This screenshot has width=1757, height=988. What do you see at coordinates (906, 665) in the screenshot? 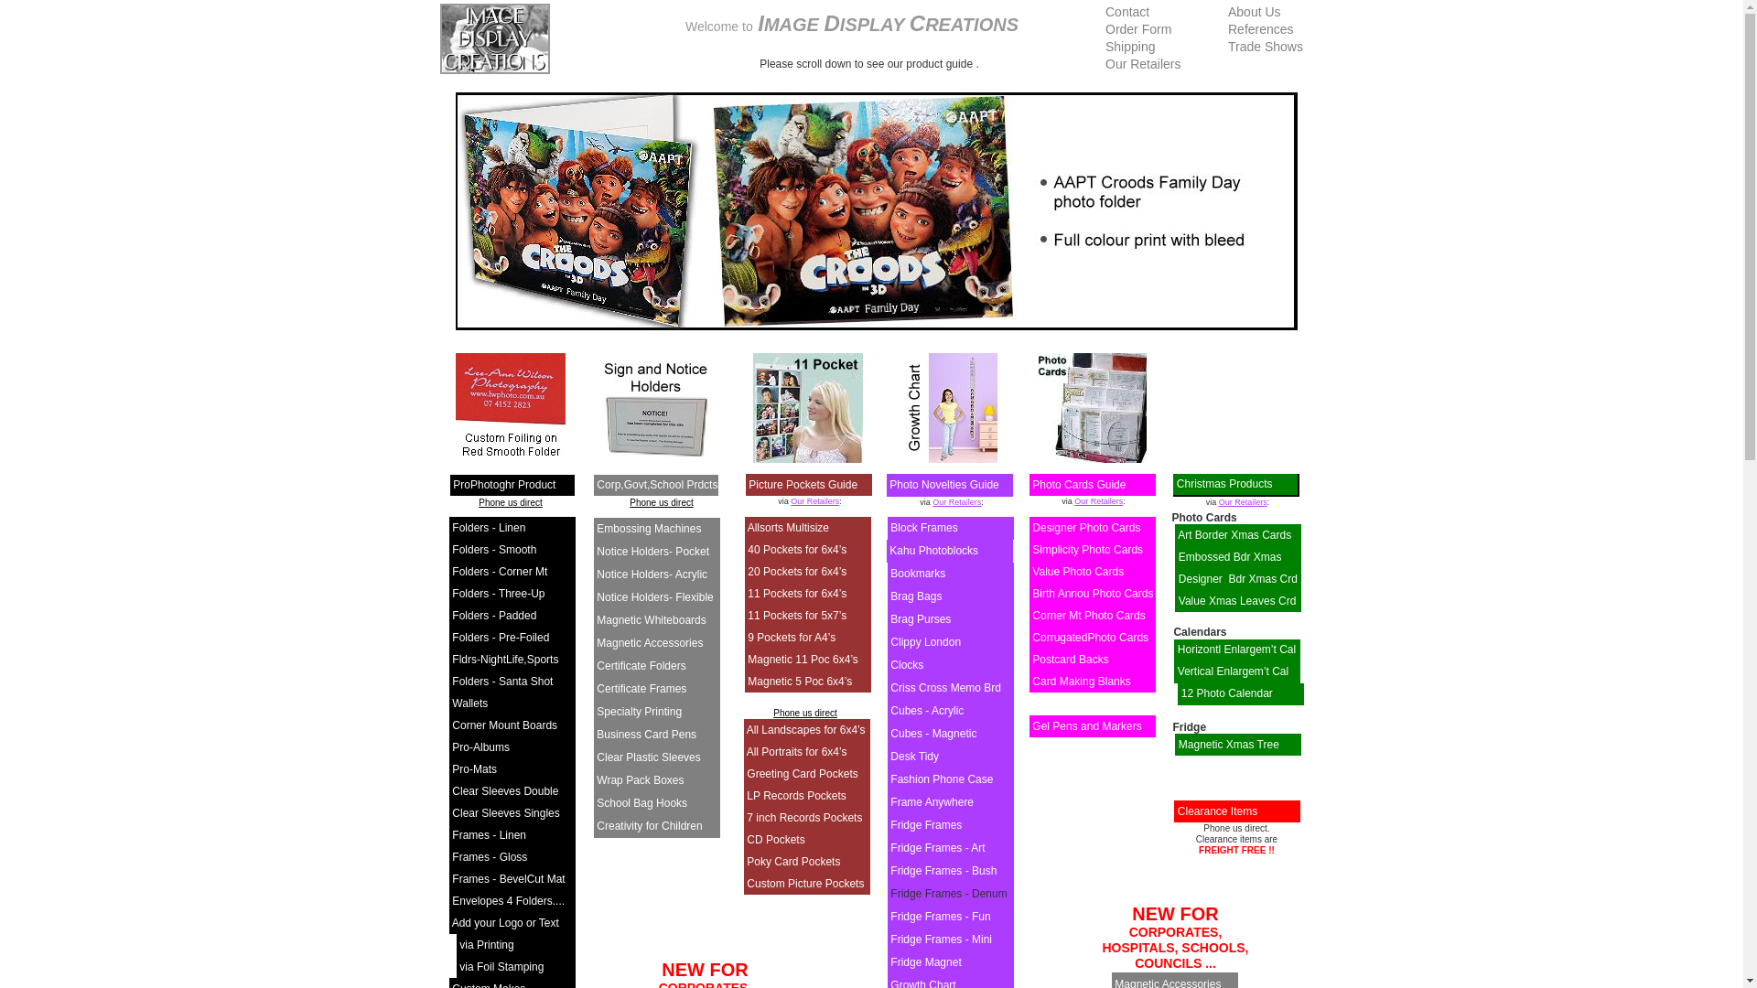
I see `Clocks` at bounding box center [906, 665].